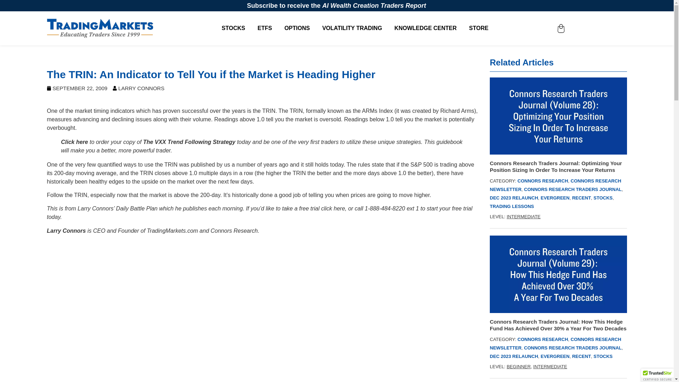  I want to click on CONNORS RESEARCH, so click(542, 339).